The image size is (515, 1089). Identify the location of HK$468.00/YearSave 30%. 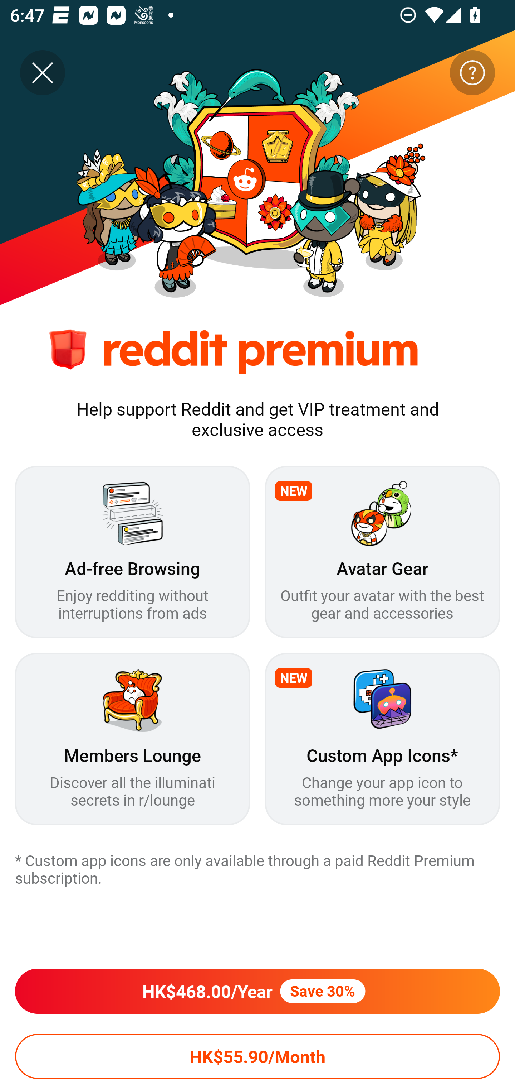
(257, 991).